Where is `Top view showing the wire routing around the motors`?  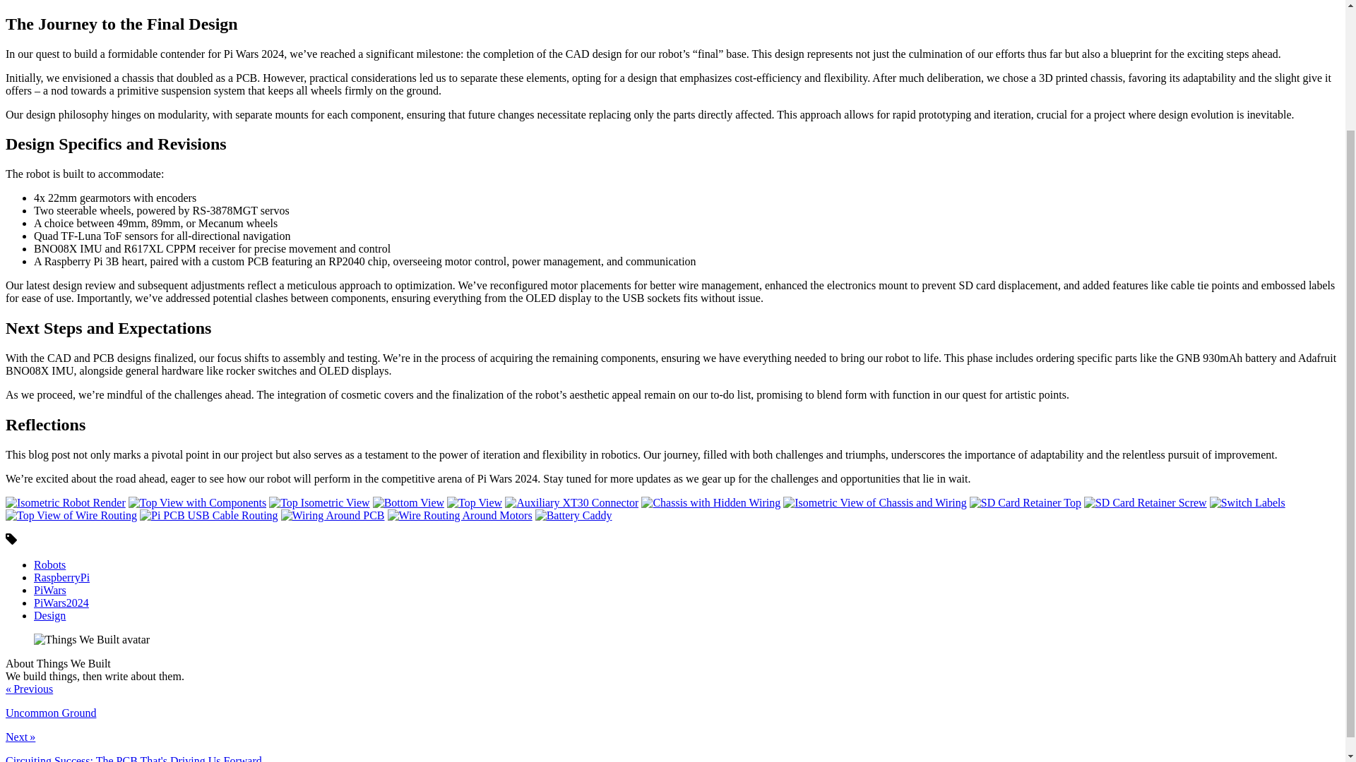 Top view showing the wire routing around the motors is located at coordinates (71, 515).